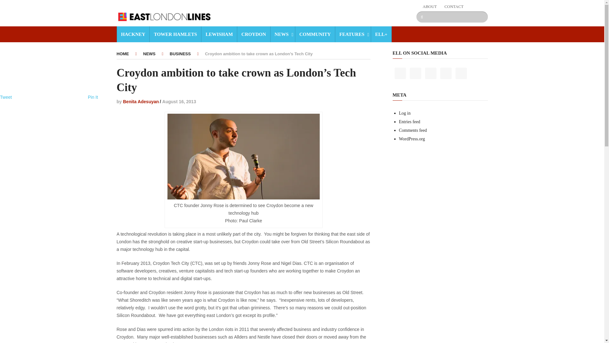  Describe the element at coordinates (282, 34) in the screenshot. I see `NEWS` at that location.